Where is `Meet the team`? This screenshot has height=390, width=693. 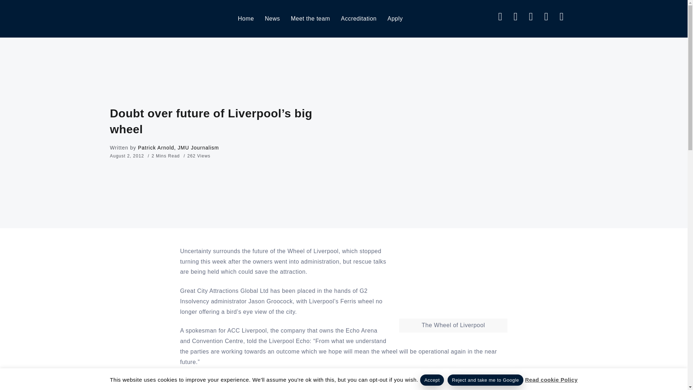 Meet the team is located at coordinates (310, 19).